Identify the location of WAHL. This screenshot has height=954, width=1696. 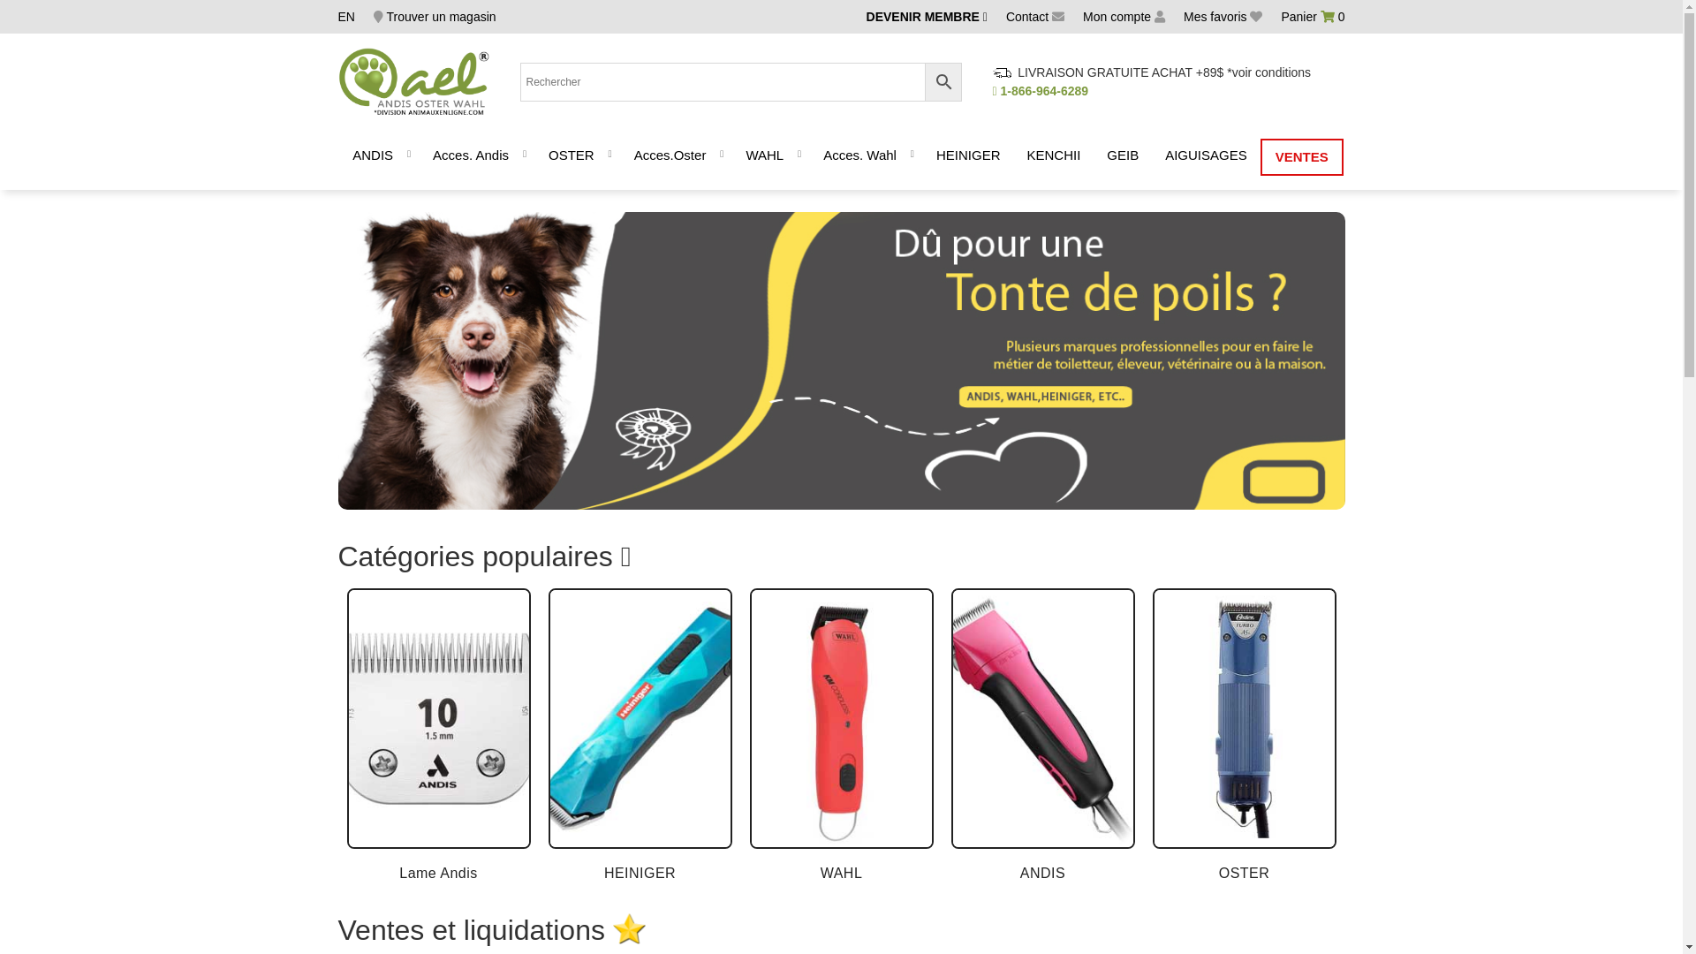
(841, 737).